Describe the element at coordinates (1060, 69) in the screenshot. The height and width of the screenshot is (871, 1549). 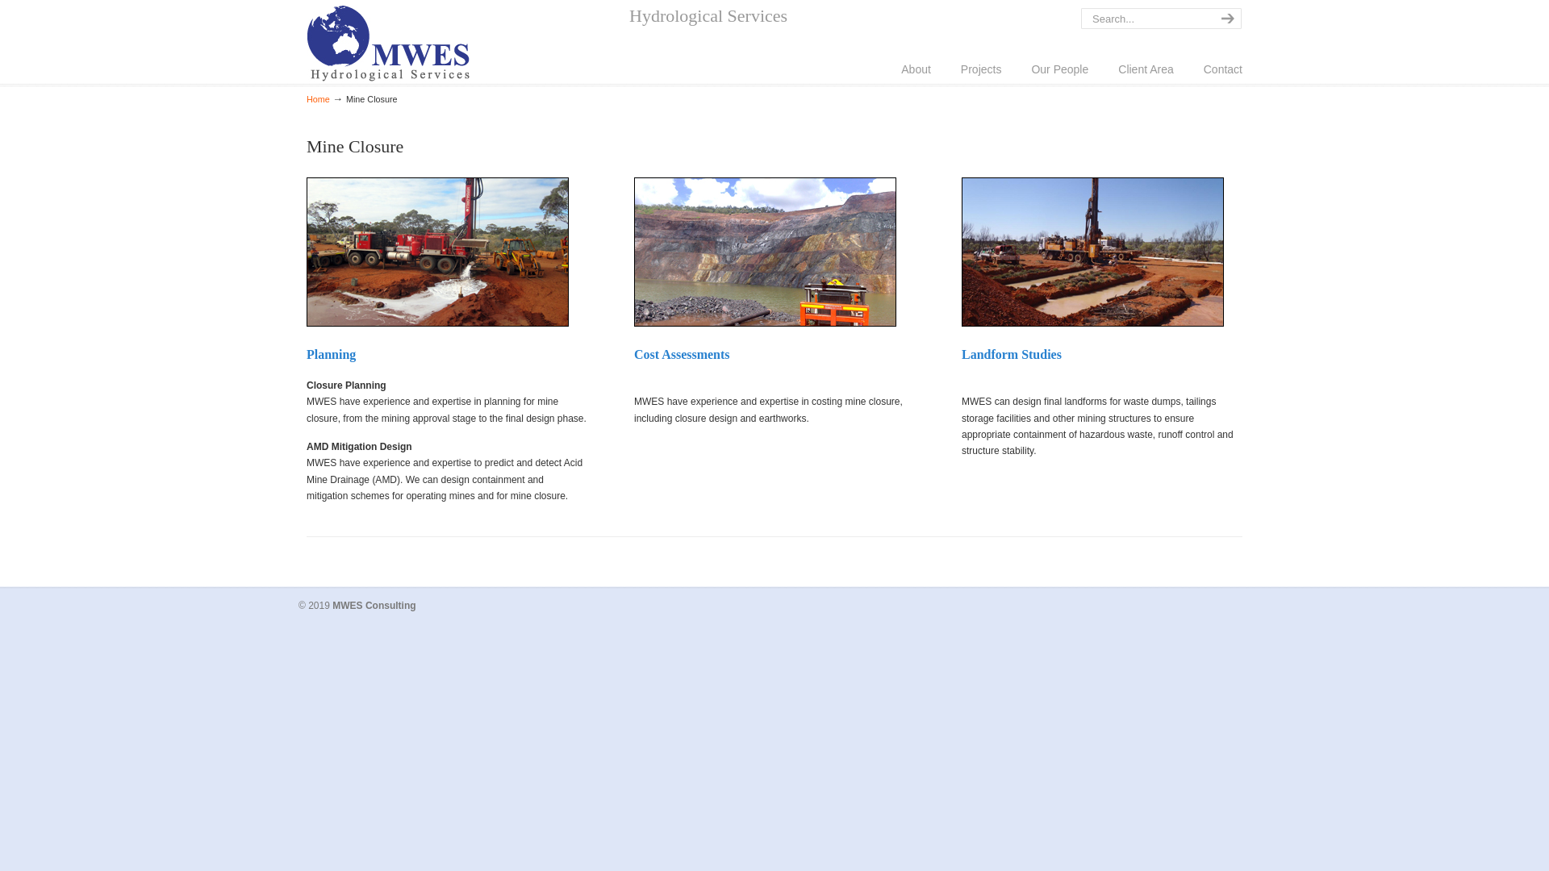
I see `Our People` at that location.